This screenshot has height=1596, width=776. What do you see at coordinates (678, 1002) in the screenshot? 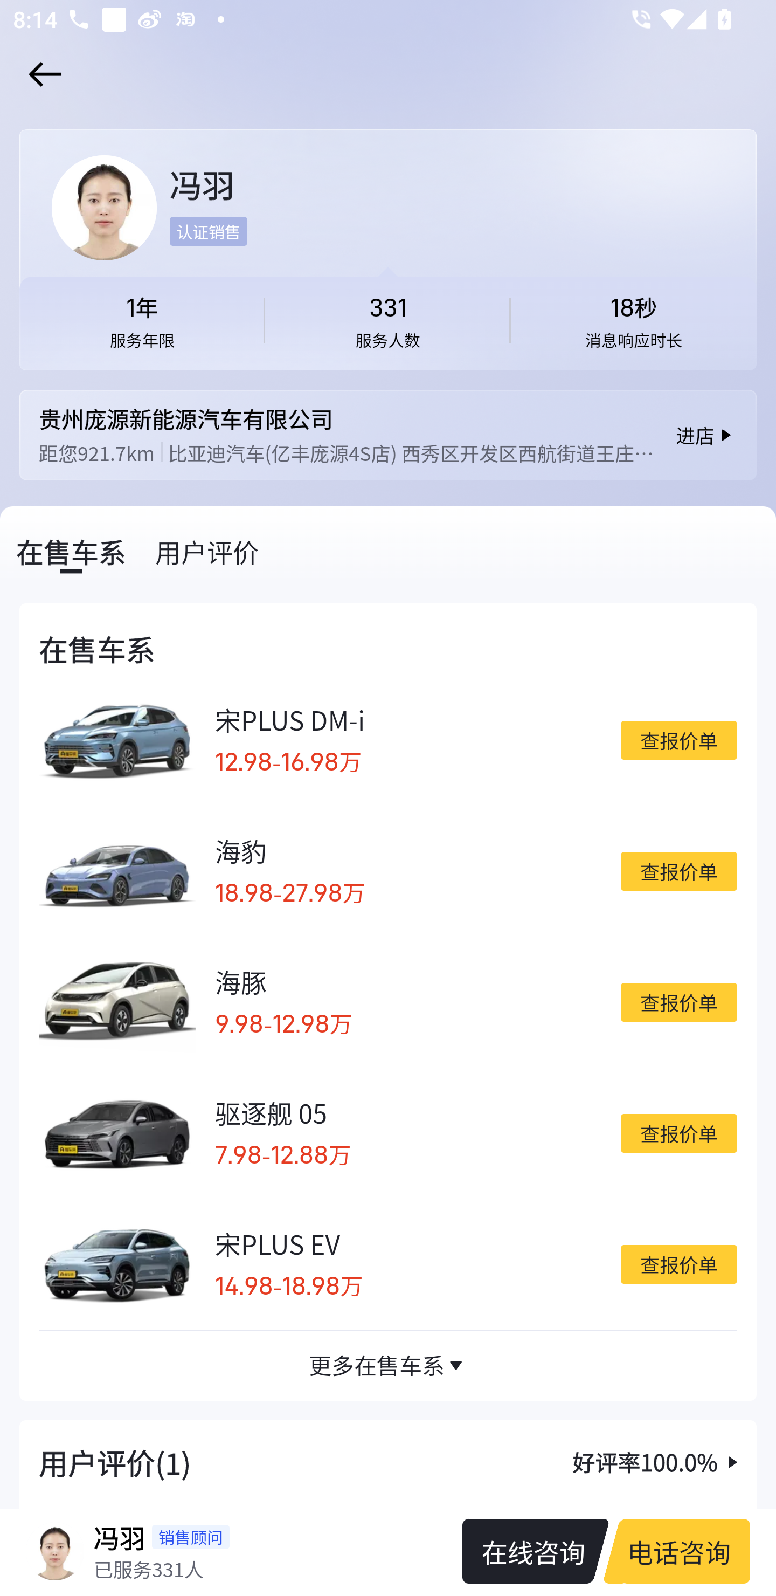
I see `查报价单` at bounding box center [678, 1002].